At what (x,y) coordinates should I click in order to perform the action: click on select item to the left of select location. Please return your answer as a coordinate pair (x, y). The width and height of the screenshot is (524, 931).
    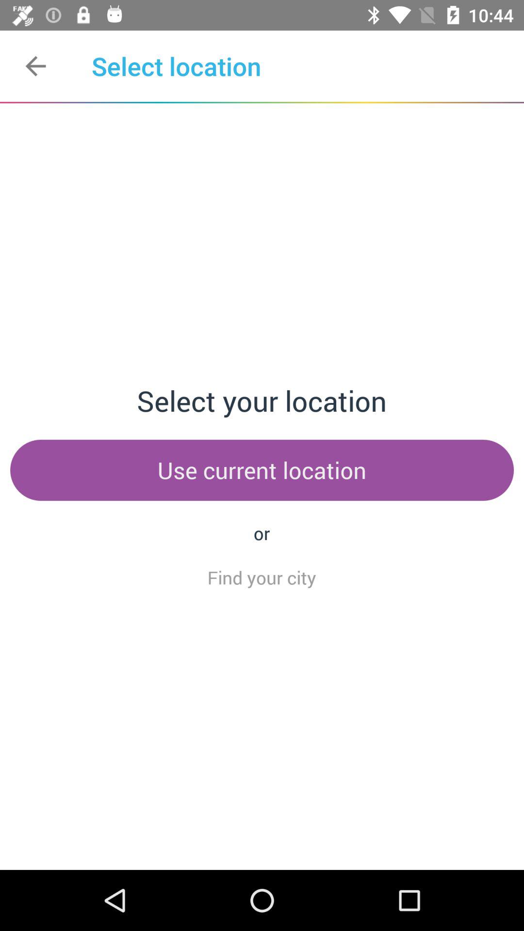
    Looking at the image, I should click on (35, 66).